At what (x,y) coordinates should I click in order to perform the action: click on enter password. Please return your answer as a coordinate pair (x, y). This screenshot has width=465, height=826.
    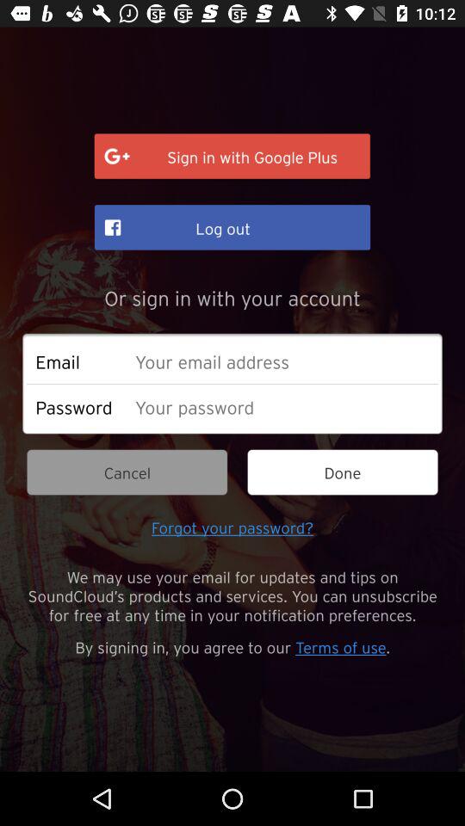
    Looking at the image, I should click on (282, 406).